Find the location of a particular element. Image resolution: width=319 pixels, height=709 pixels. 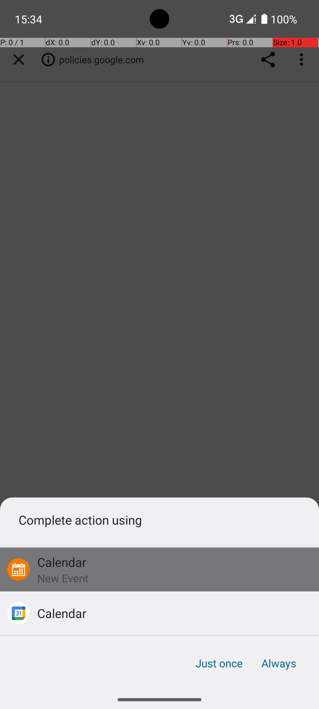

Complete action using is located at coordinates (159, 520).